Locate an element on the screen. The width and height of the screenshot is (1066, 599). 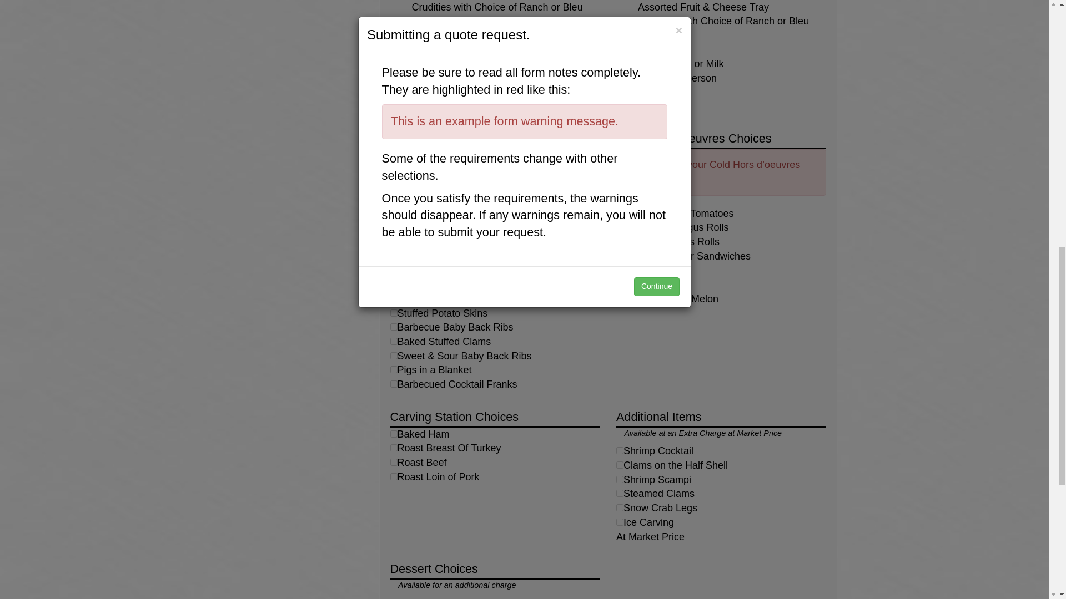
Stuffed Cherry Tomatoes is located at coordinates (620, 213).